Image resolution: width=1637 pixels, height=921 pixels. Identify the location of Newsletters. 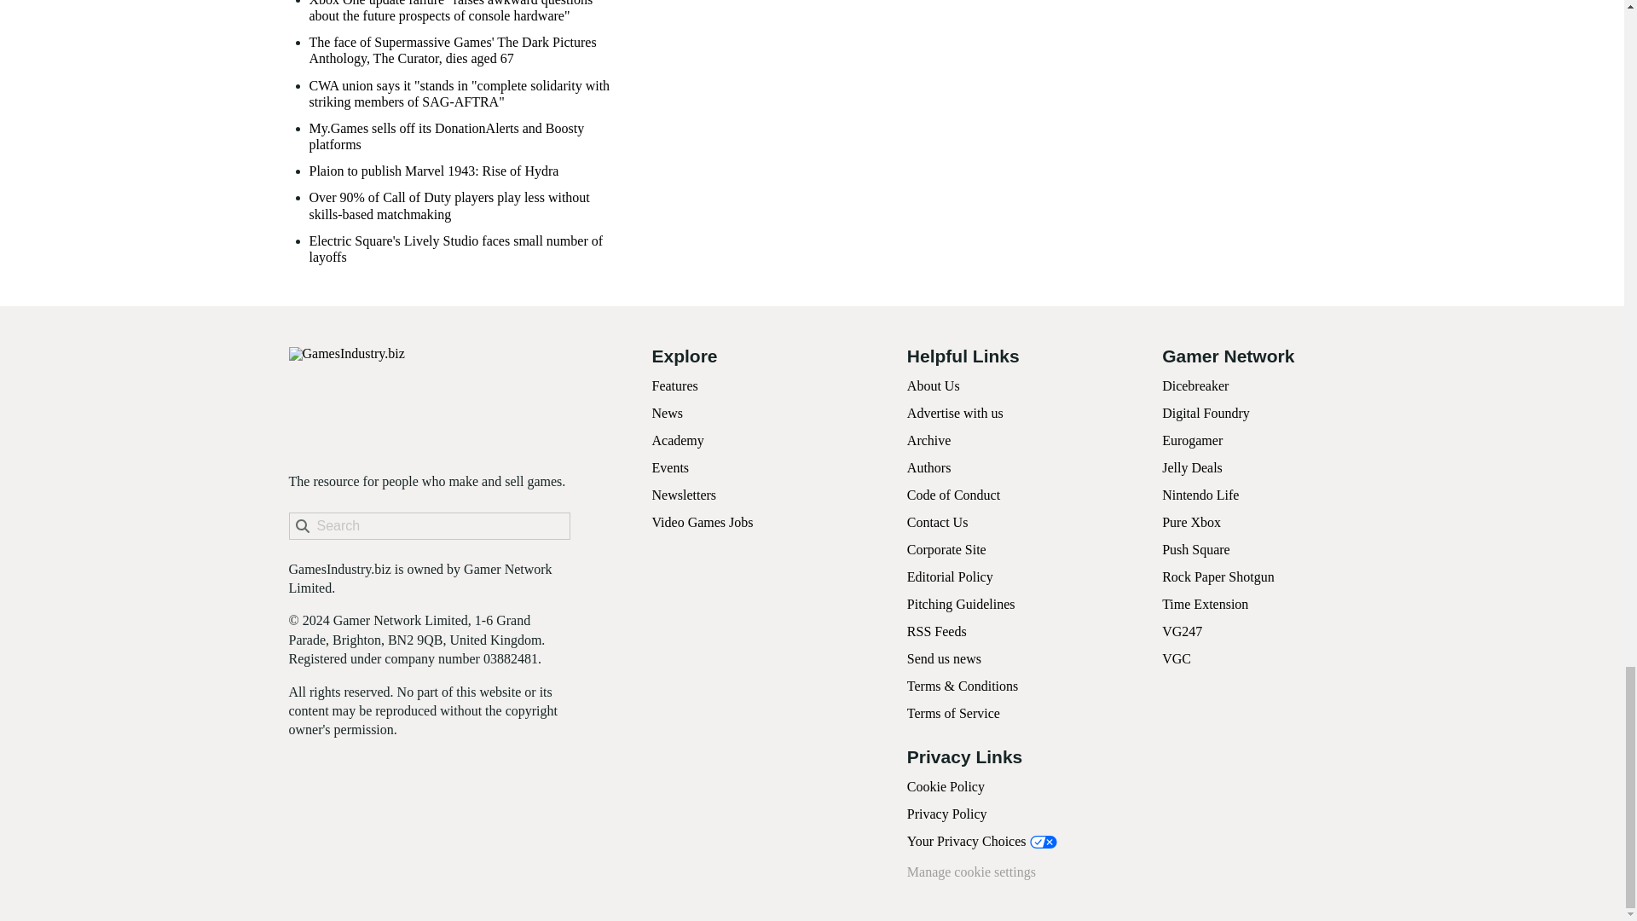
(684, 495).